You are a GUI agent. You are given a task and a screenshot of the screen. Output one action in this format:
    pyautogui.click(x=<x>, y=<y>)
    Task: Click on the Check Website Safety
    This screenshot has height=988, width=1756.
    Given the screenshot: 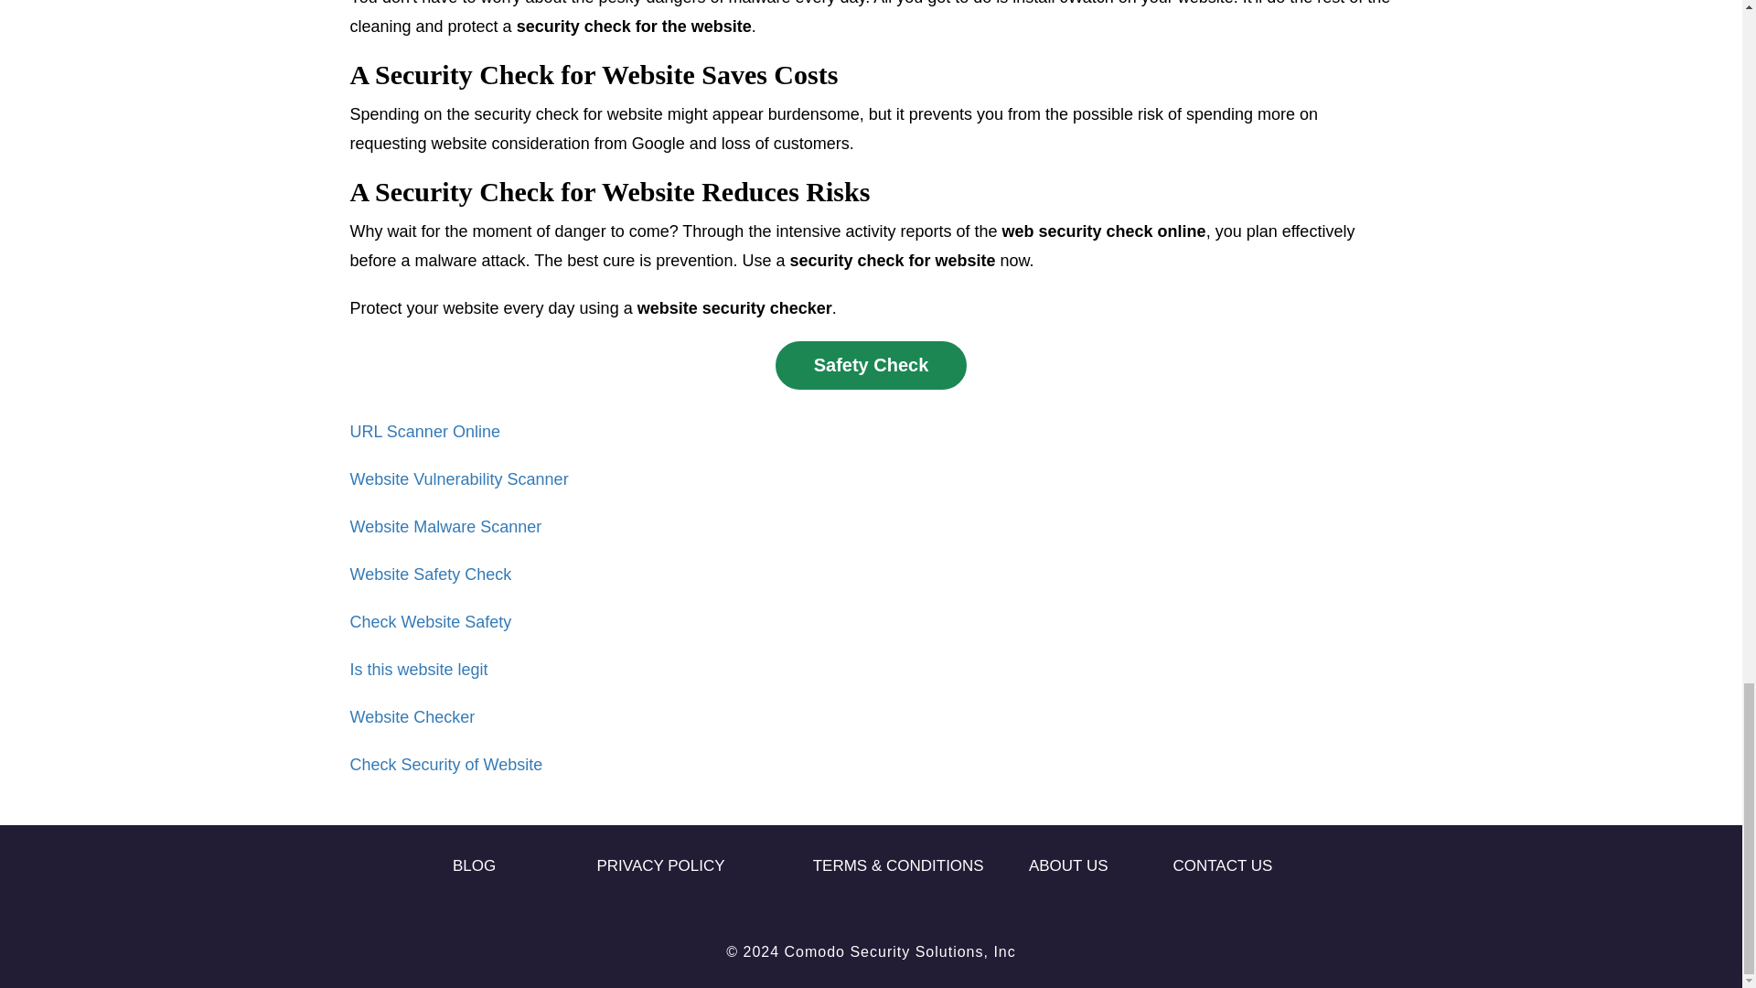 What is the action you would take?
    pyautogui.click(x=430, y=622)
    